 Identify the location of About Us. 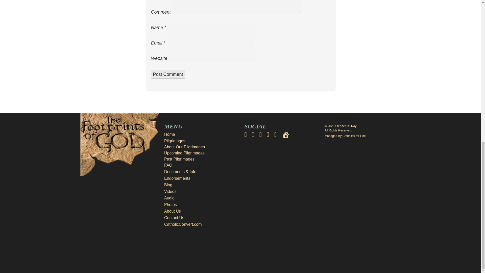
(201, 211).